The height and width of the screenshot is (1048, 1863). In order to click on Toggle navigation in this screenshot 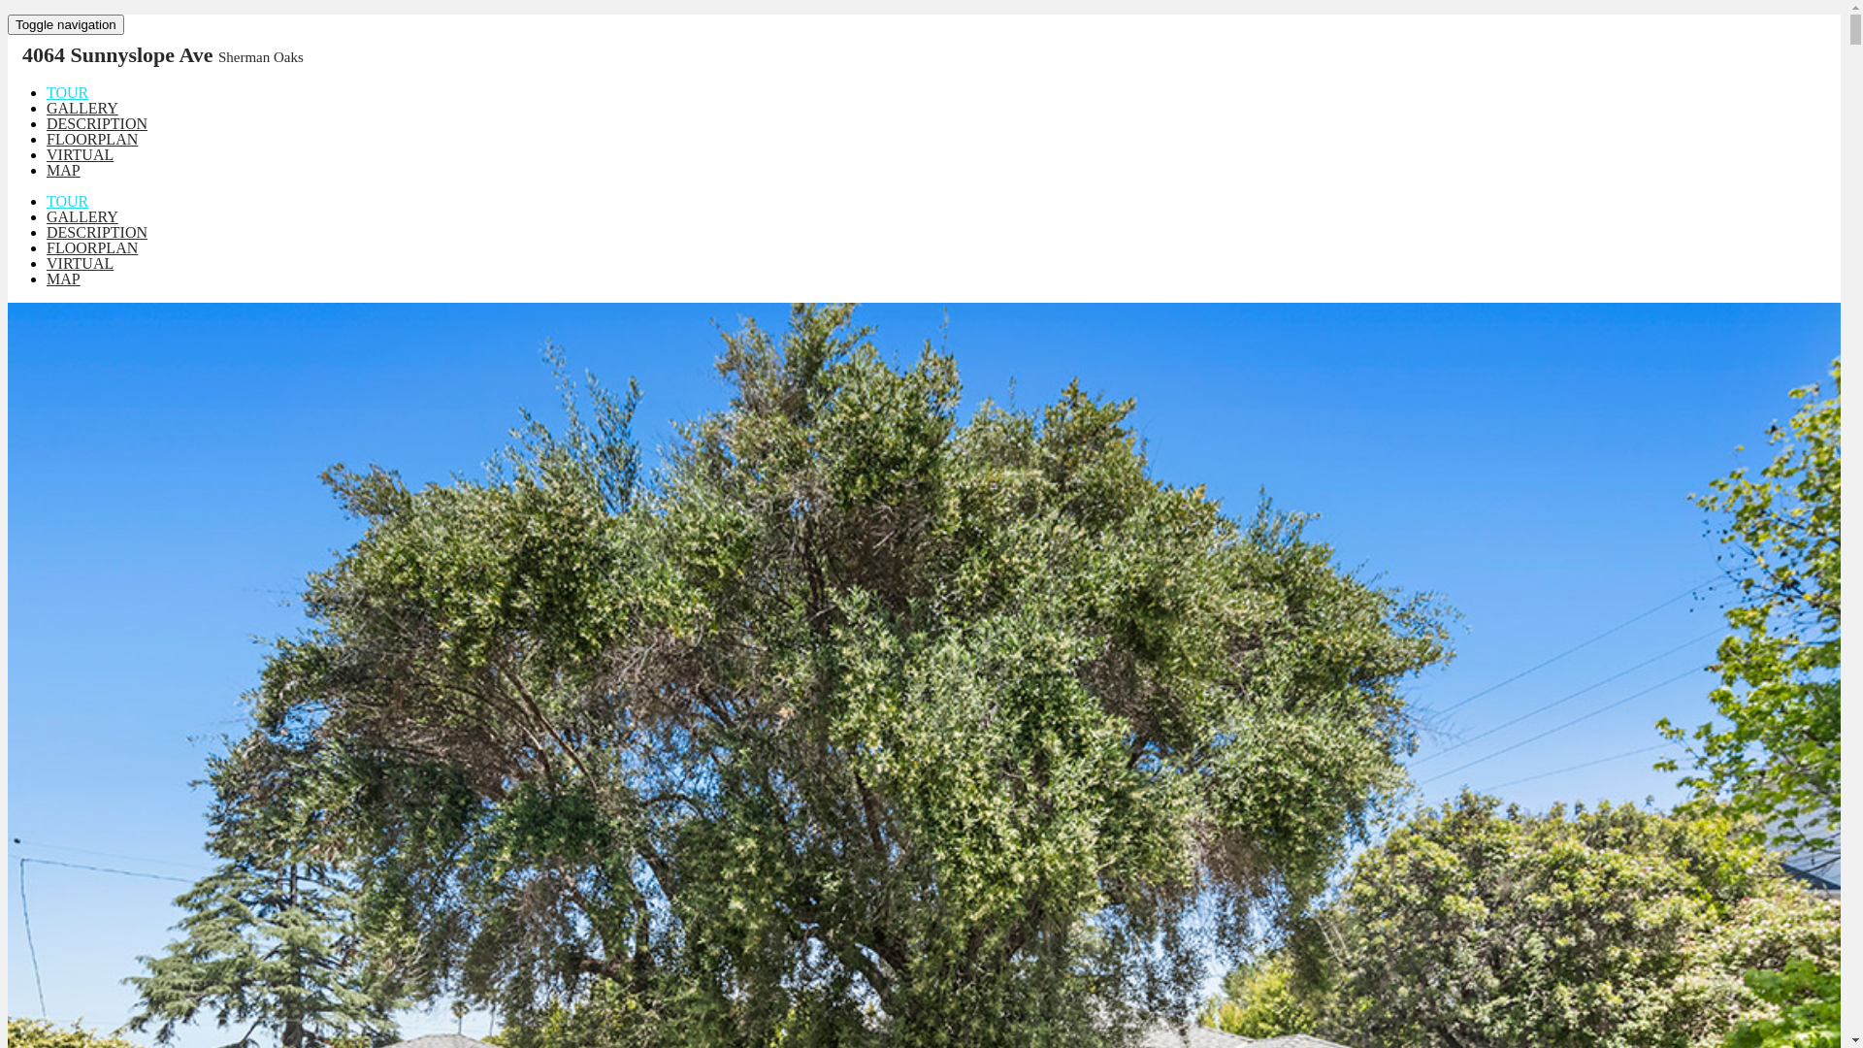, I will do `click(66, 25)`.